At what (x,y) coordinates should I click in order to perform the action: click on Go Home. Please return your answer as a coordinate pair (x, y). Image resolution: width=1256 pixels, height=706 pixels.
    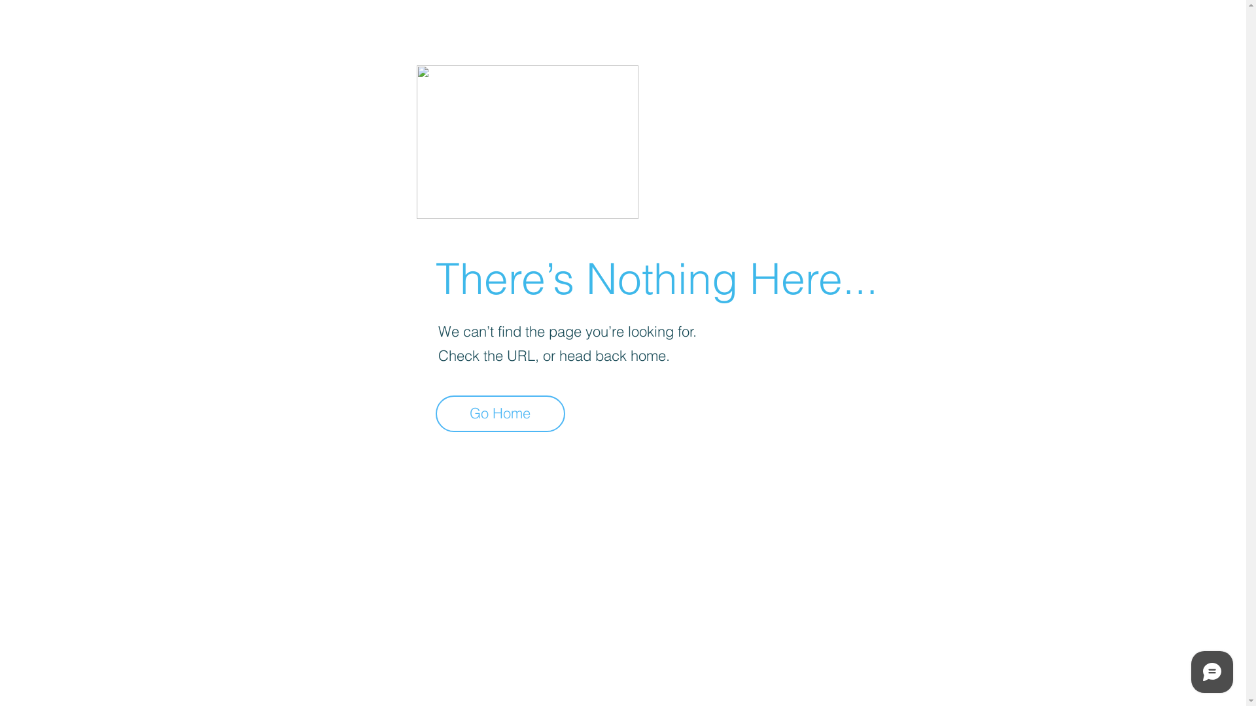
    Looking at the image, I should click on (500, 414).